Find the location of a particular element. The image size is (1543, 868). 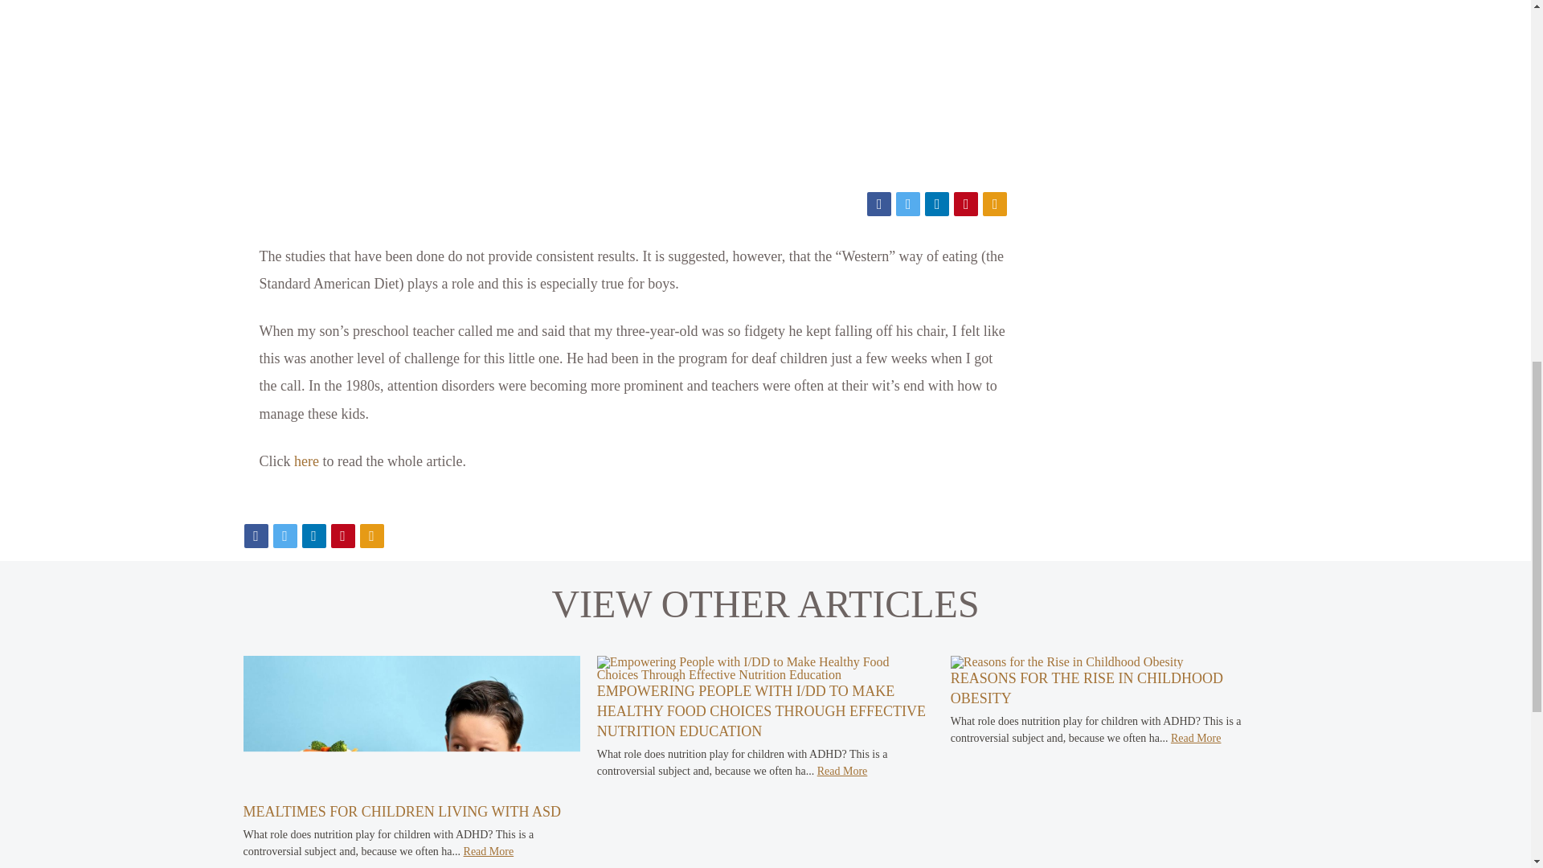

read entire article Mealtimes for Children Living with ASD is located at coordinates (411, 794).